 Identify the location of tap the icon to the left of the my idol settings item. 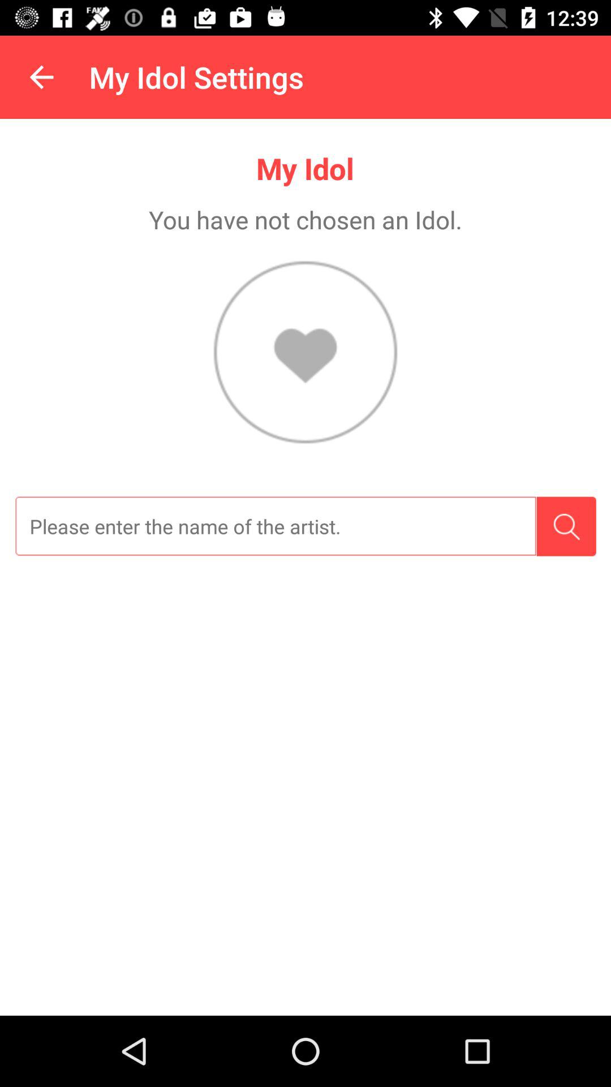
(41, 77).